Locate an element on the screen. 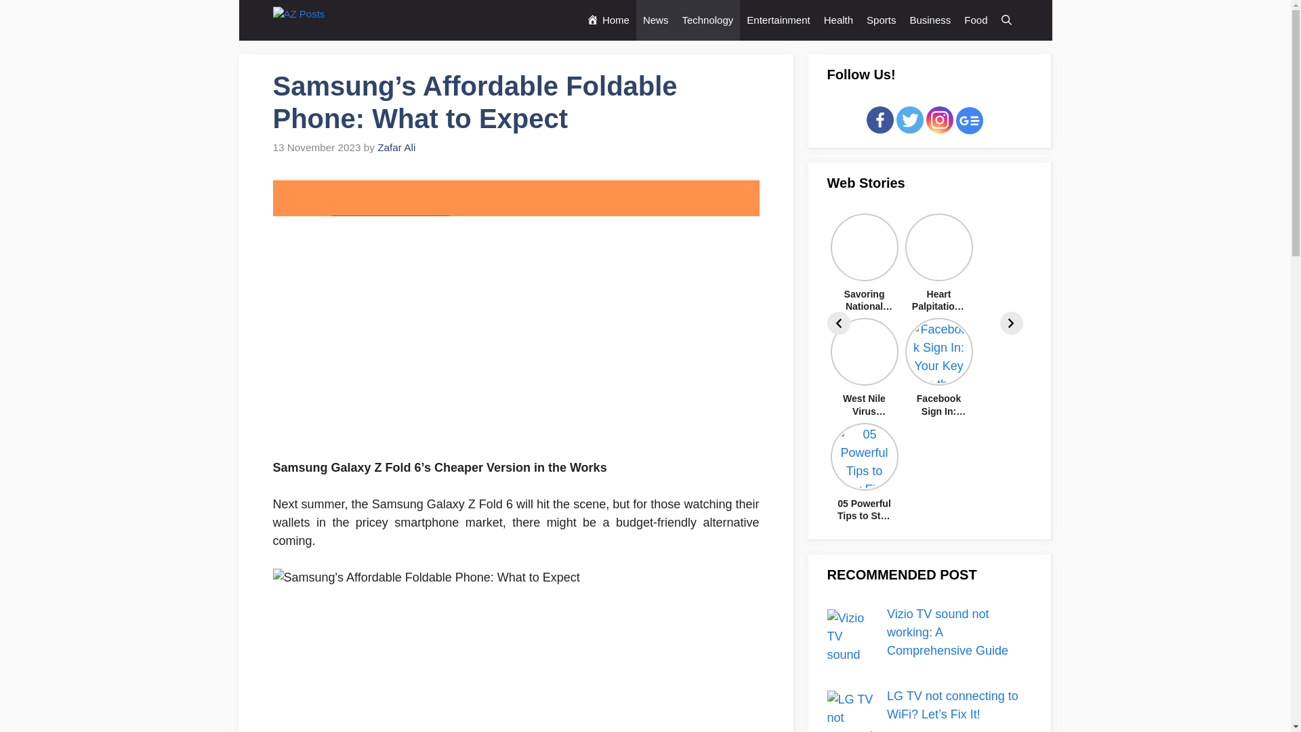 The image size is (1301, 732). AZ Posts is located at coordinates (310, 20).